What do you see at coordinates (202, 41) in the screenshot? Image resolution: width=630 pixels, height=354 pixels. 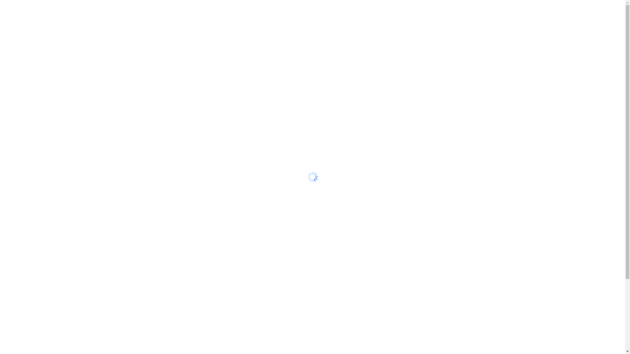 I see `Internet Puzzle` at bounding box center [202, 41].